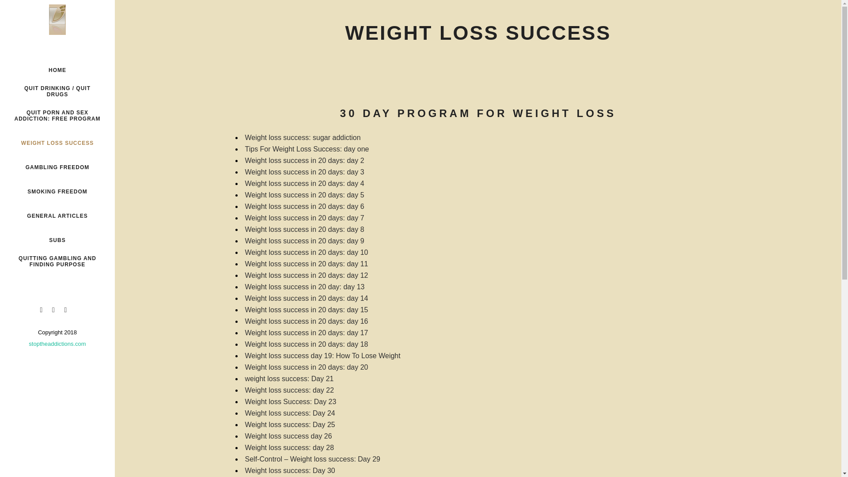 This screenshot has width=848, height=477. Describe the element at coordinates (57, 216) in the screenshot. I see `GENERAL ARTICLES` at that location.